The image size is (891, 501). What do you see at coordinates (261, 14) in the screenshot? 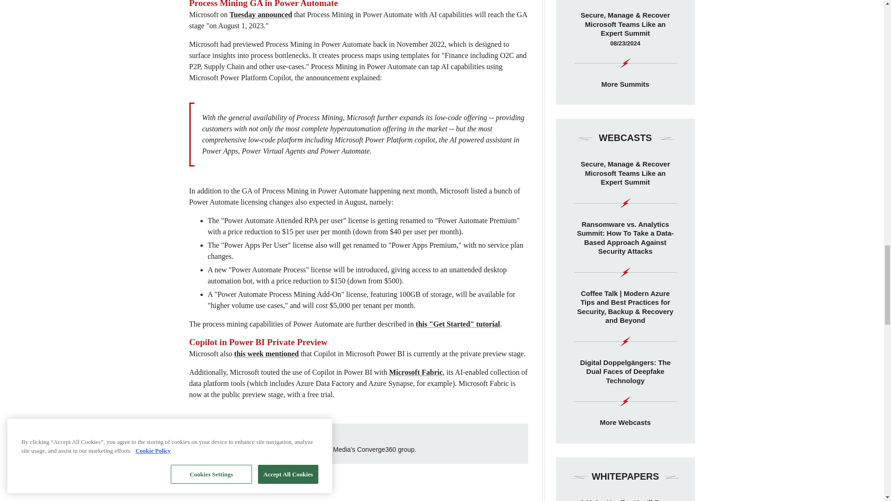
I see `Tuesday announced` at bounding box center [261, 14].